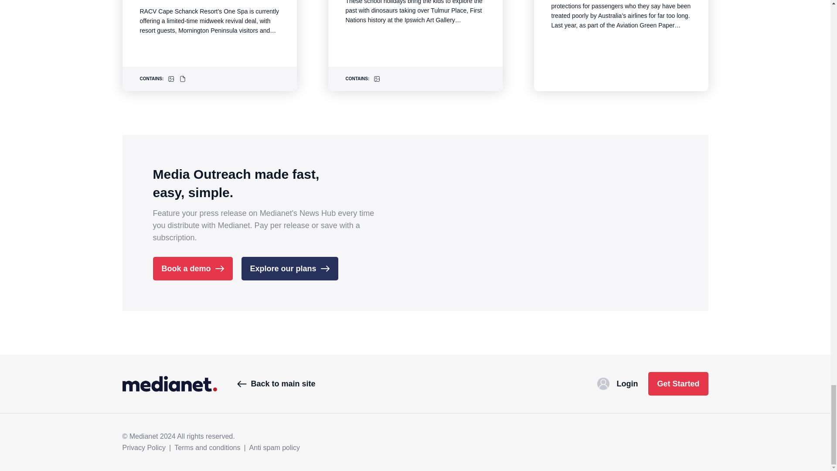 This screenshot has width=837, height=471. What do you see at coordinates (169, 384) in the screenshot?
I see `News Hub` at bounding box center [169, 384].